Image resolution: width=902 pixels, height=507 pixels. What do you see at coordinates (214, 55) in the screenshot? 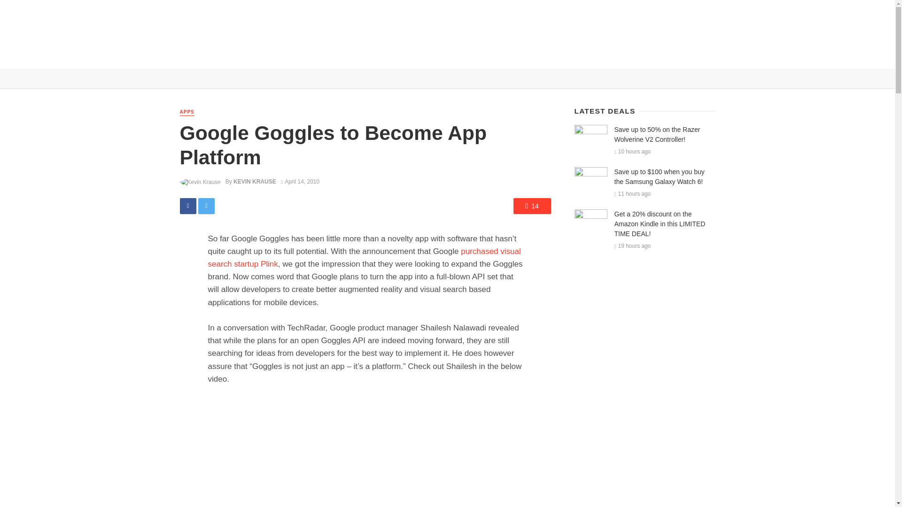
I see `NEWS` at bounding box center [214, 55].